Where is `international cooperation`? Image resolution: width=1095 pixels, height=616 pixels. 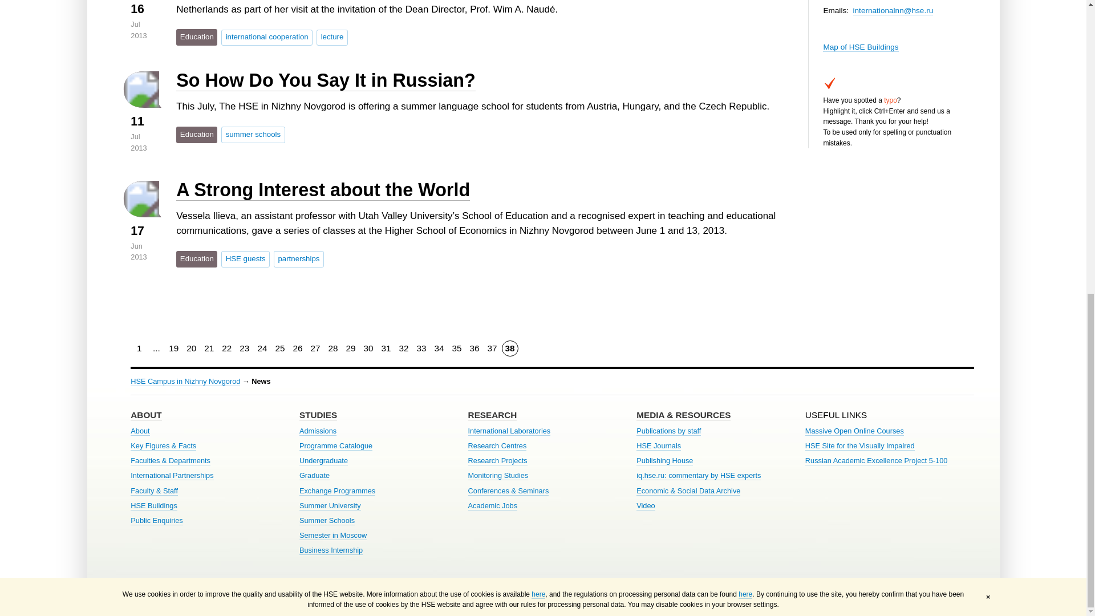
international cooperation is located at coordinates (266, 37).